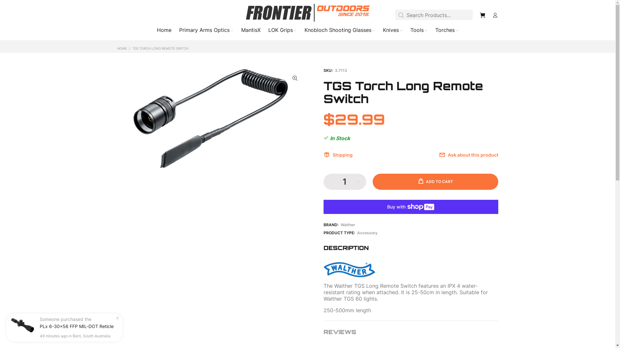  Describe the element at coordinates (347, 225) in the screenshot. I see `Walther` at that location.